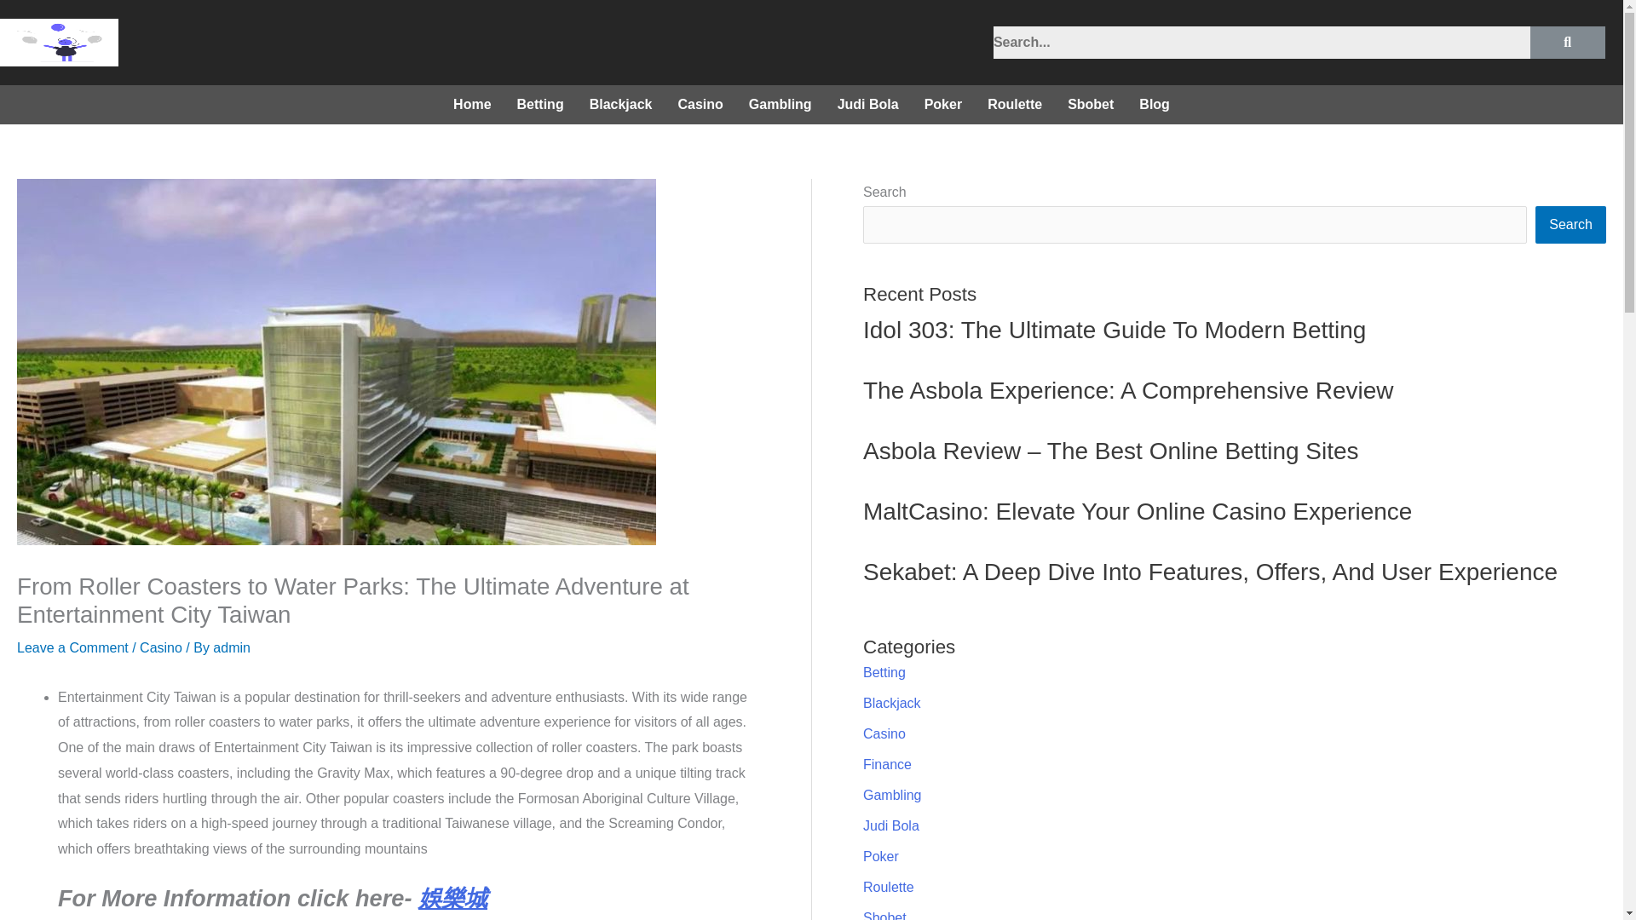 This screenshot has width=1636, height=920. What do you see at coordinates (1115, 329) in the screenshot?
I see `Idol 303: The Ultimate Guide To Modern Betting` at bounding box center [1115, 329].